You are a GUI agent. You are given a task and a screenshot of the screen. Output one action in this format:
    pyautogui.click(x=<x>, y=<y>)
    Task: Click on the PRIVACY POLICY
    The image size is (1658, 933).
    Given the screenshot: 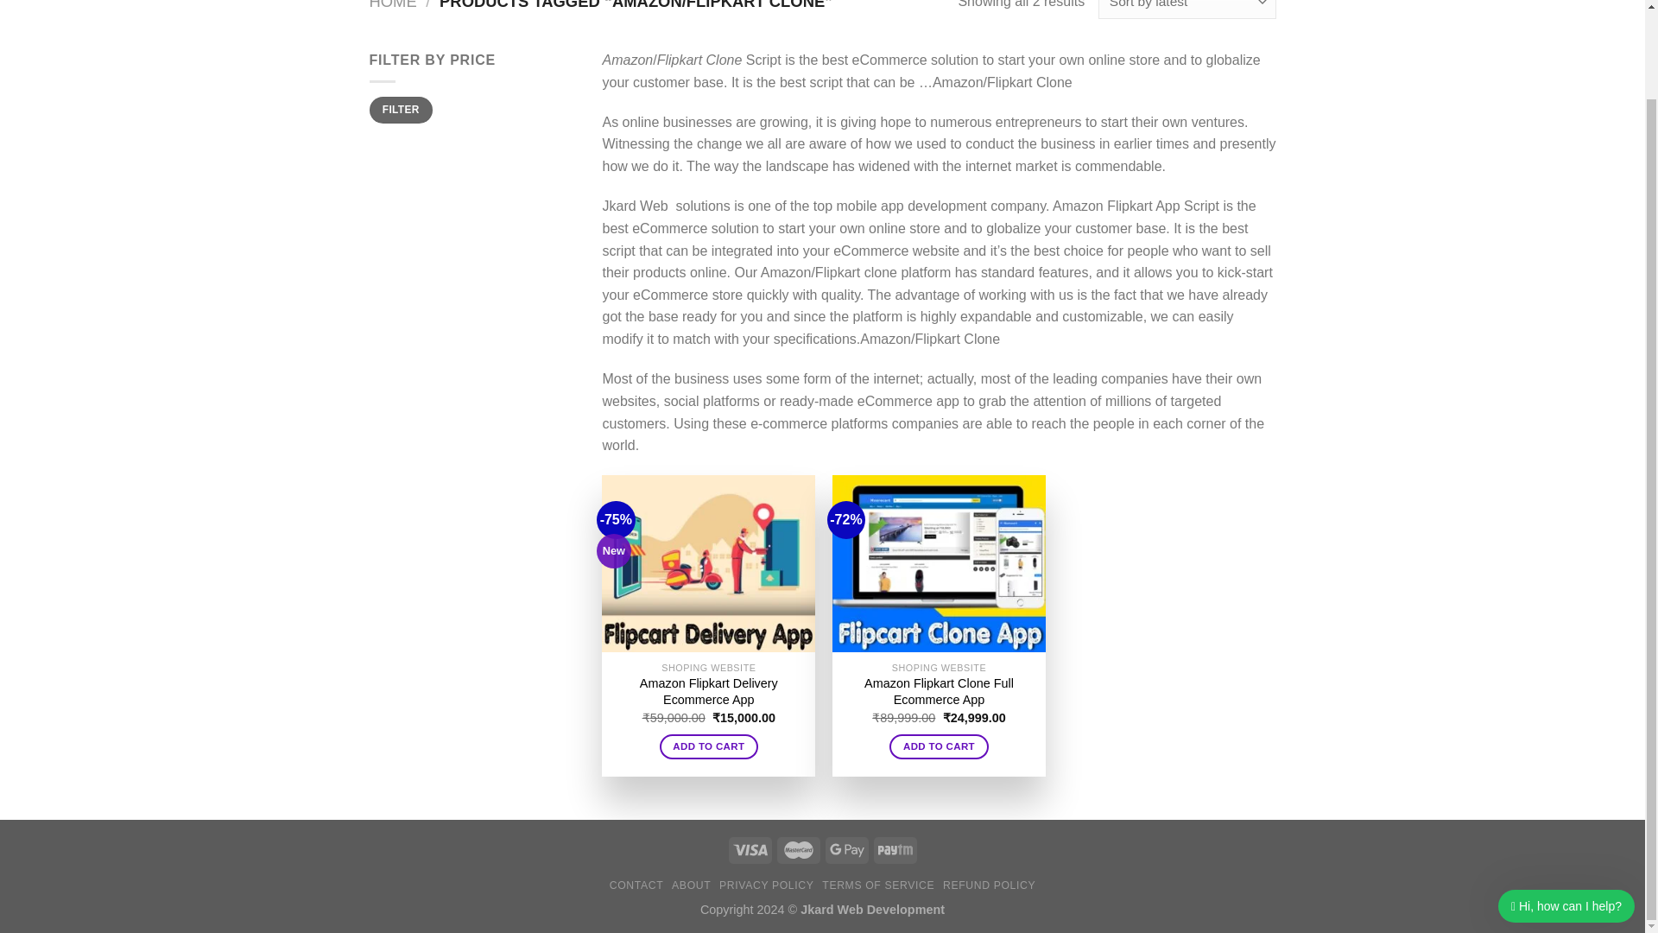 What is the action you would take?
    pyautogui.click(x=767, y=885)
    